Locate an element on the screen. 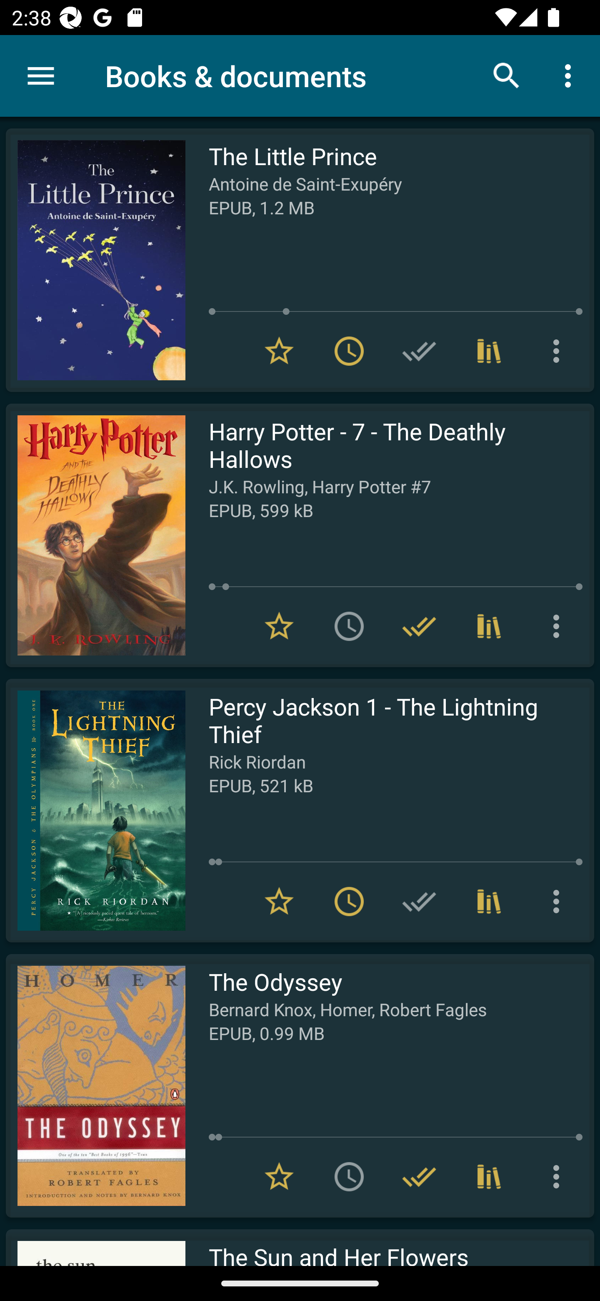 This screenshot has width=600, height=1301. More options is located at coordinates (559, 902).